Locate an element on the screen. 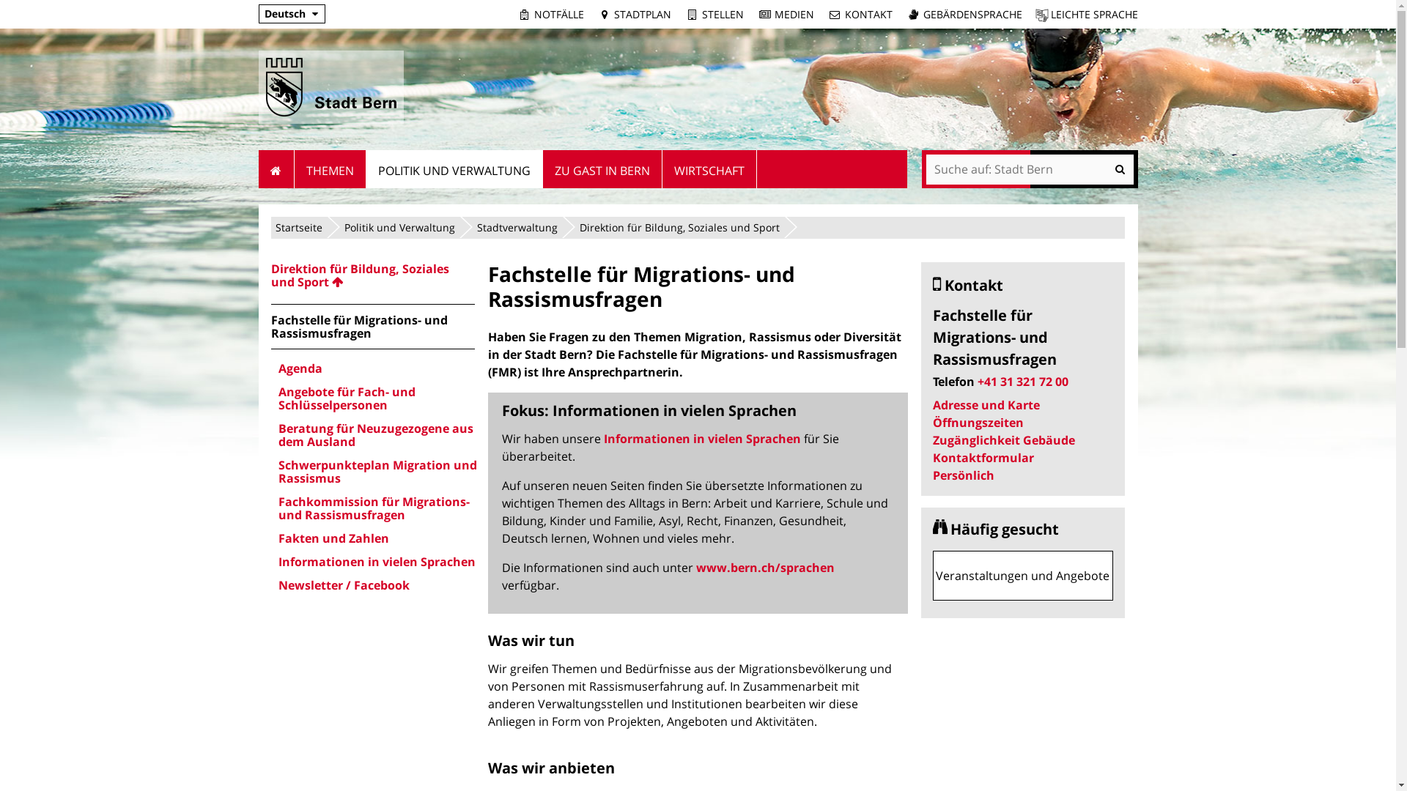  Fakten und Zahlen is located at coordinates (377, 538).